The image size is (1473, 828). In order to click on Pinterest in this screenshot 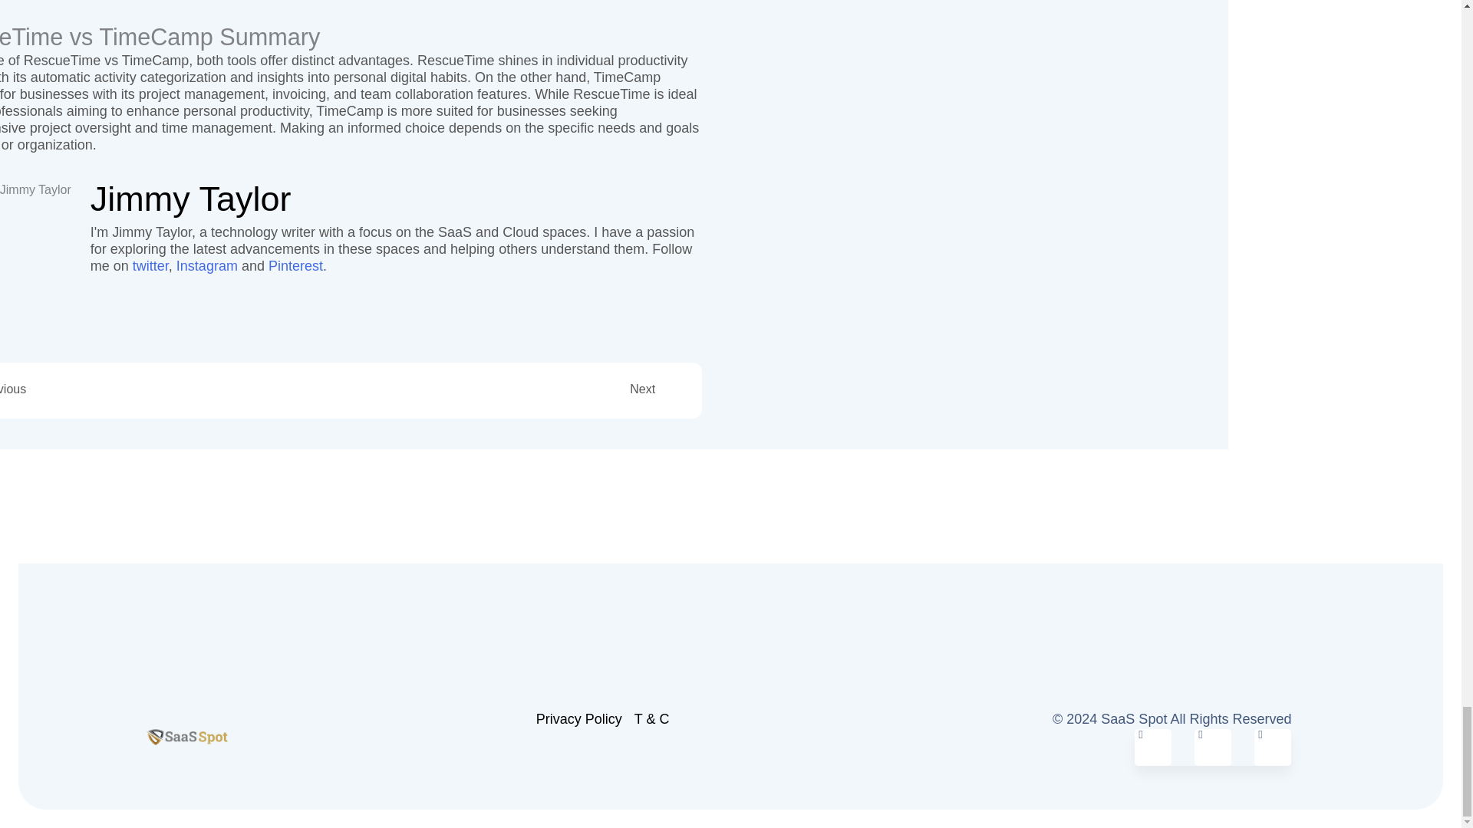, I will do `click(295, 265)`.